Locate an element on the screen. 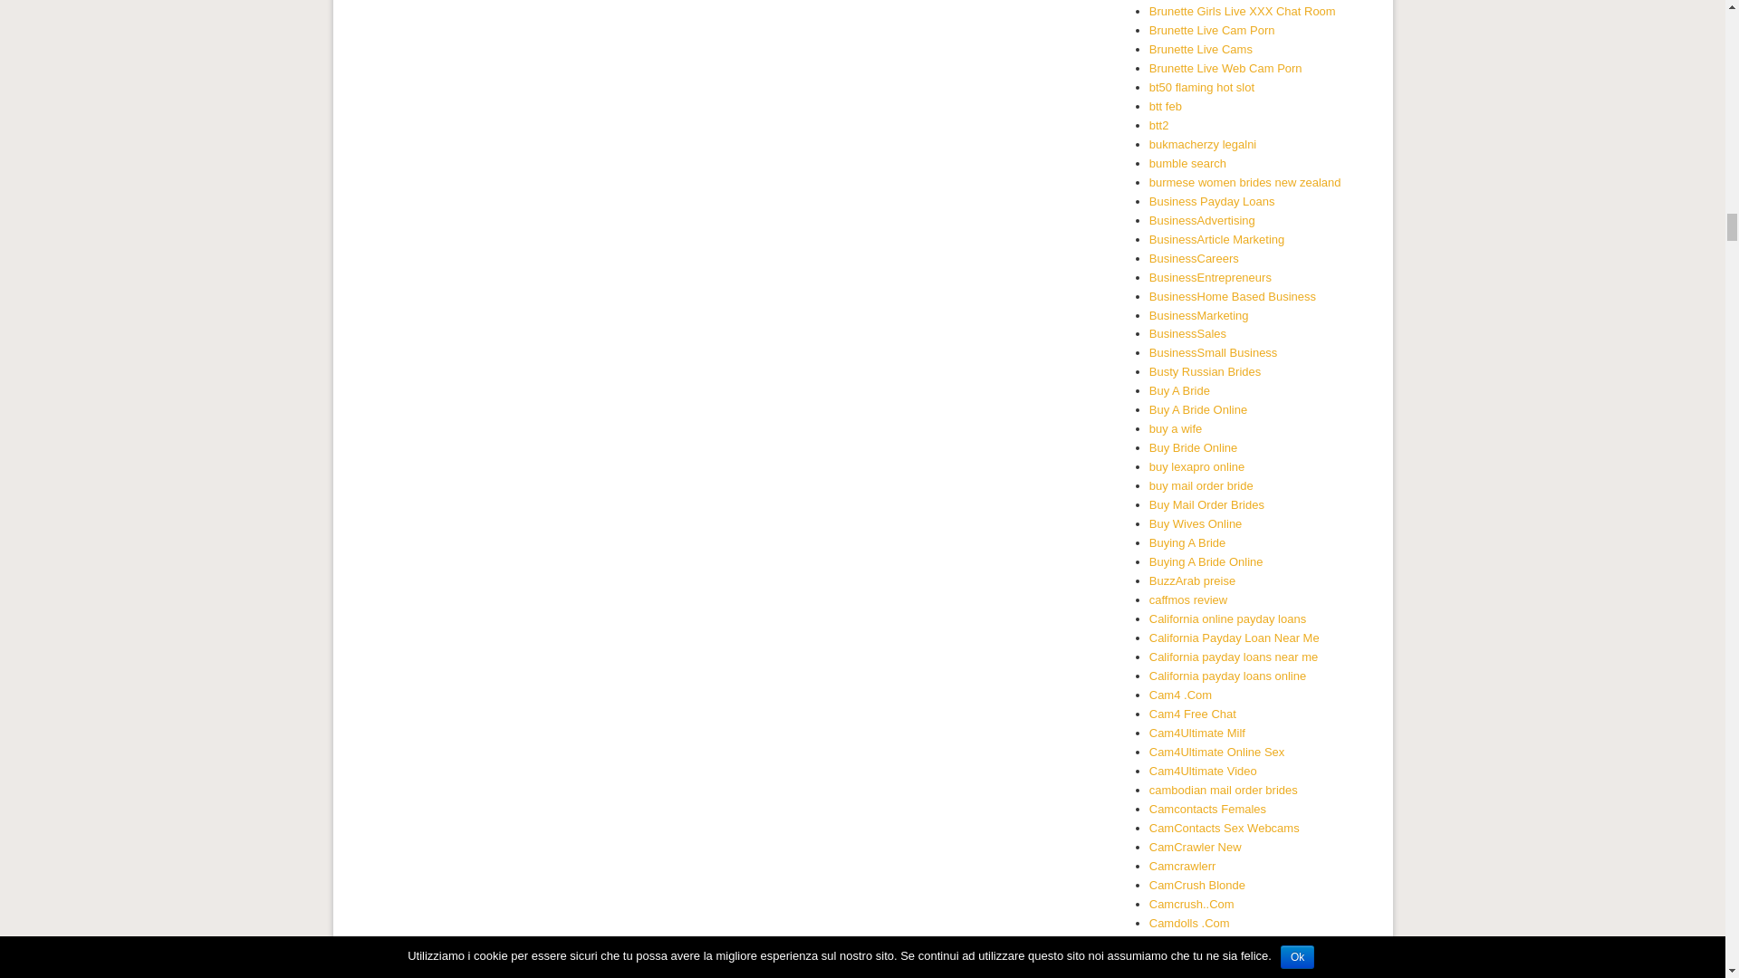 The image size is (1739, 978). BusinessSales is located at coordinates (1187, 333).